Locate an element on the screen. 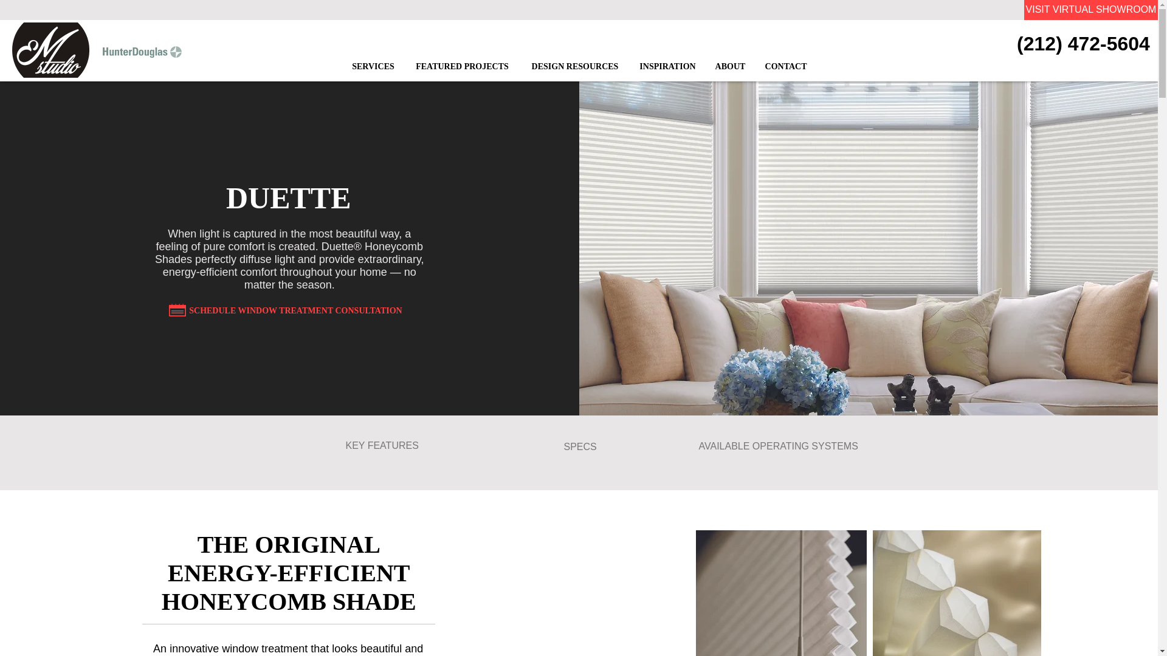 Image resolution: width=1167 pixels, height=656 pixels. KEY FEATURES is located at coordinates (382, 446).